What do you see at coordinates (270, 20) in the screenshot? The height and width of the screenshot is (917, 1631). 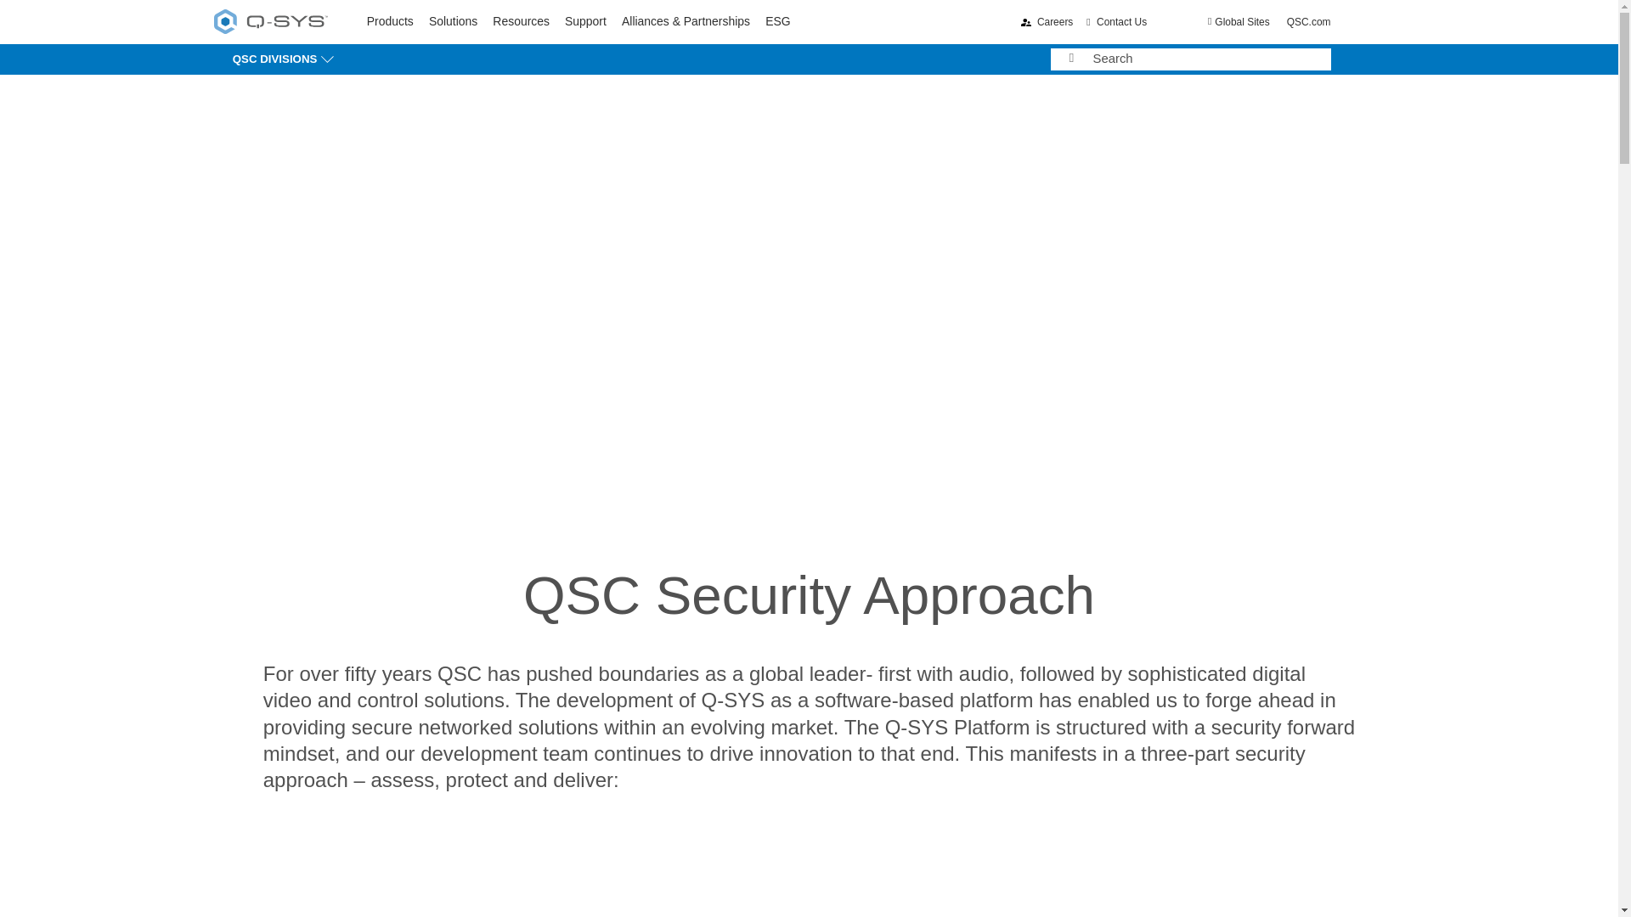 I see `Q-SYS logo` at bounding box center [270, 20].